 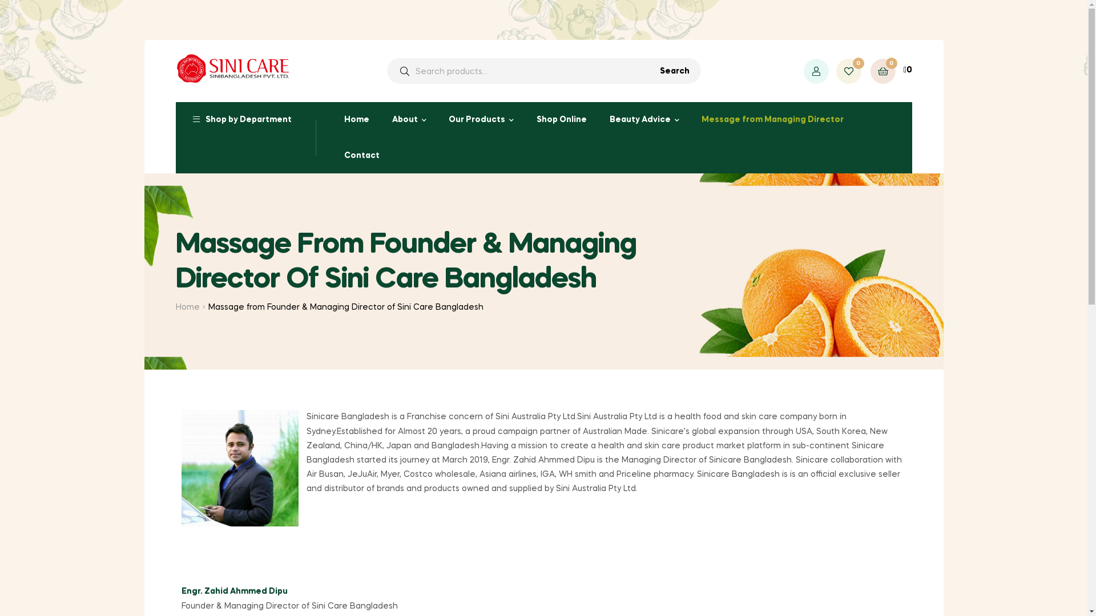 I want to click on Search, so click(x=670, y=179).